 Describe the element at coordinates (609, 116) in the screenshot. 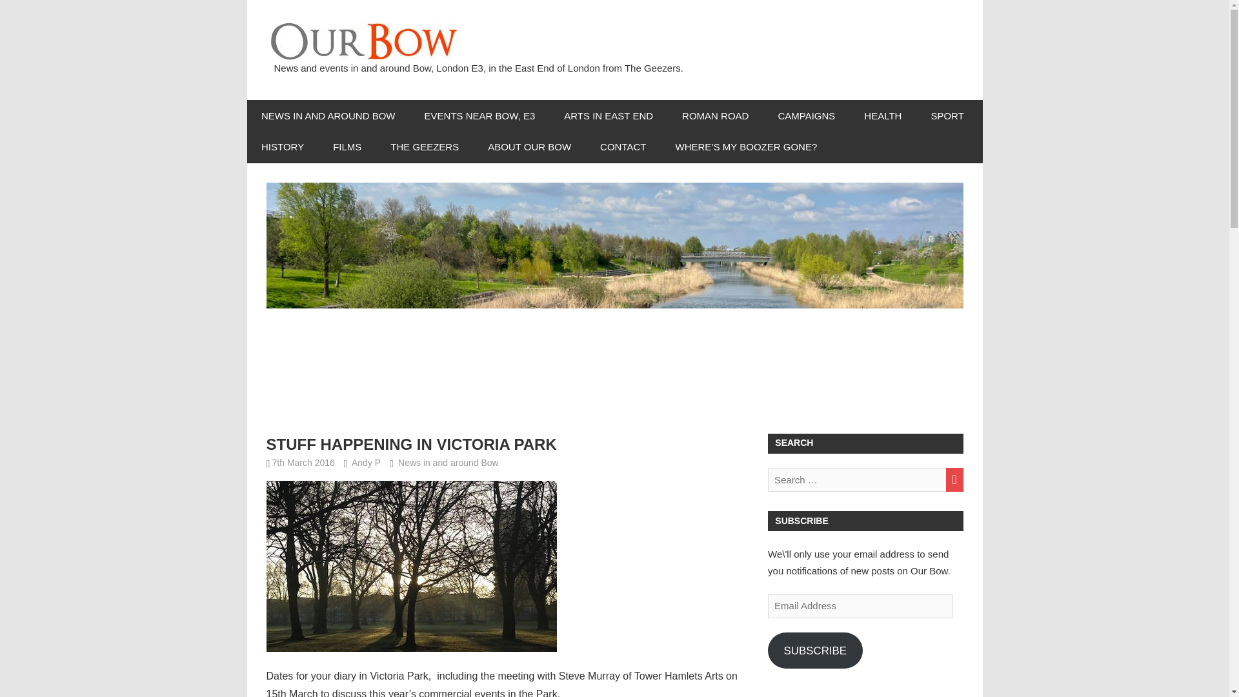

I see `ARTS IN EAST END` at that location.